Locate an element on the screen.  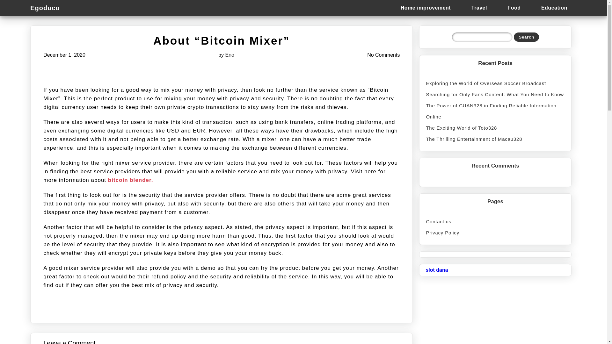
bitcoin blender. is located at coordinates (131, 180).